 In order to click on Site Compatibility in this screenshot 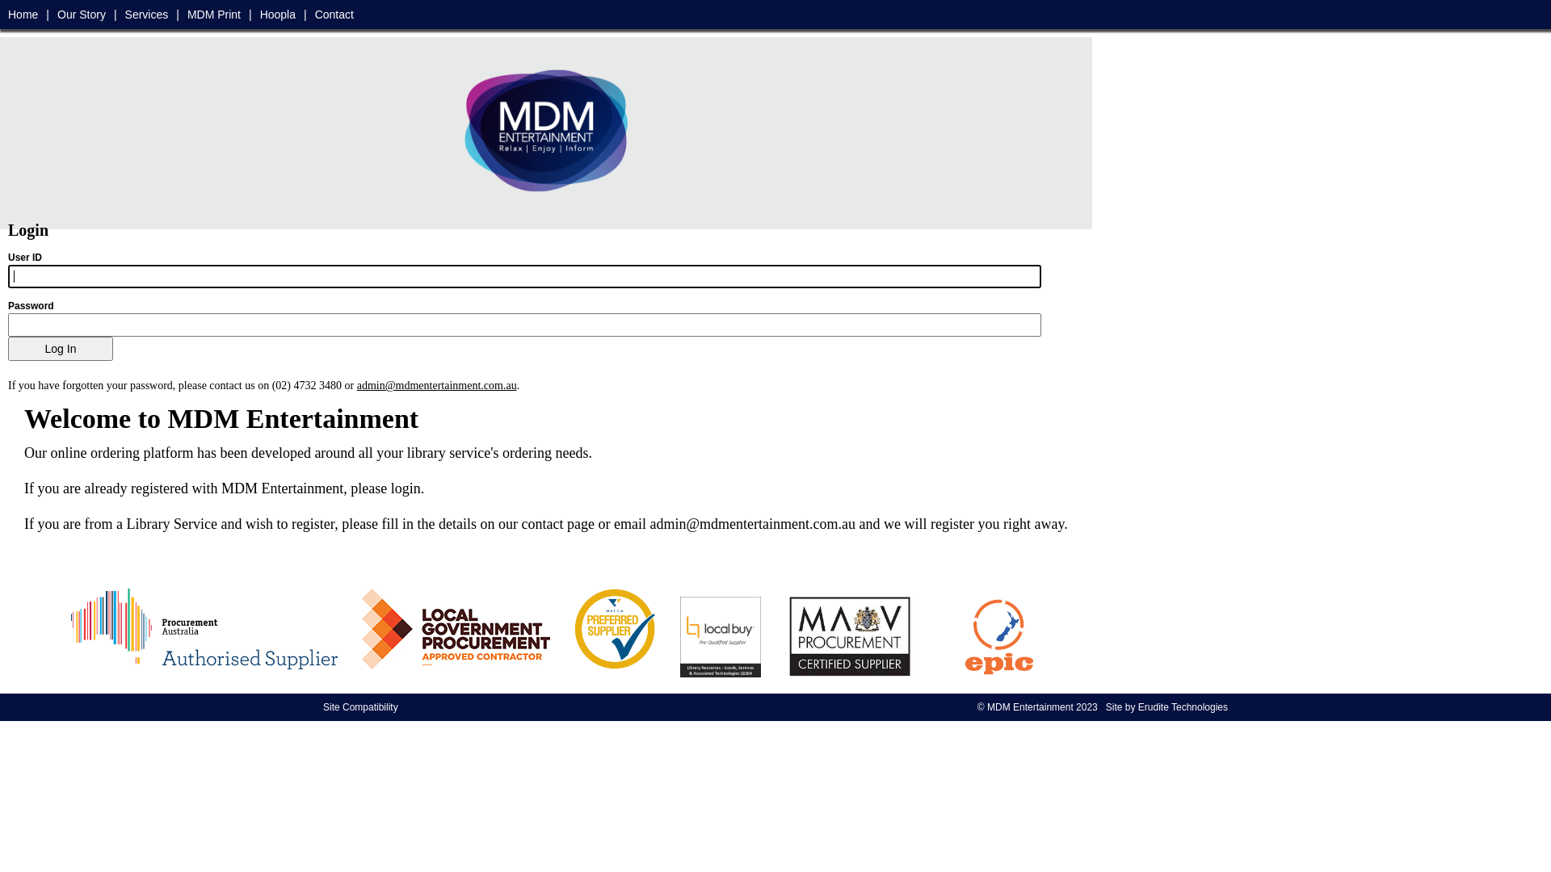, I will do `click(360, 707)`.